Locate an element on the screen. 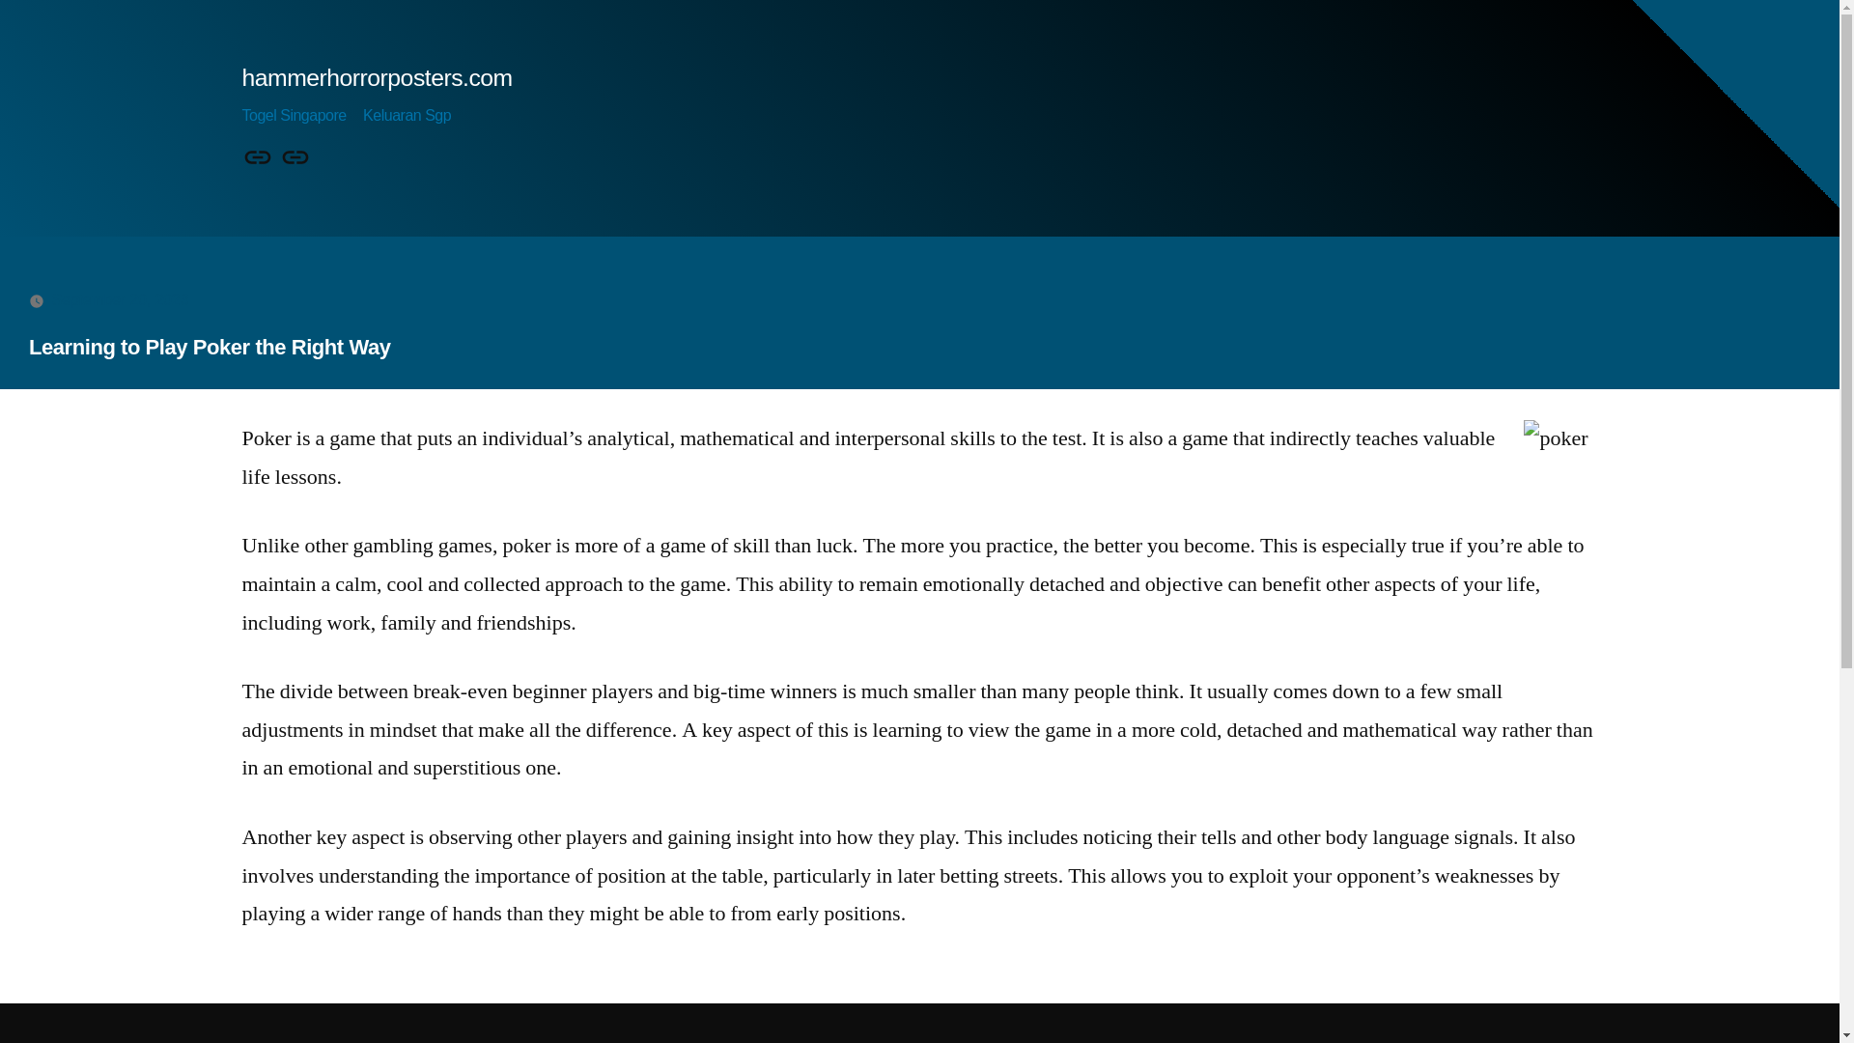 This screenshot has width=1854, height=1043. Togel Singapore is located at coordinates (257, 157).